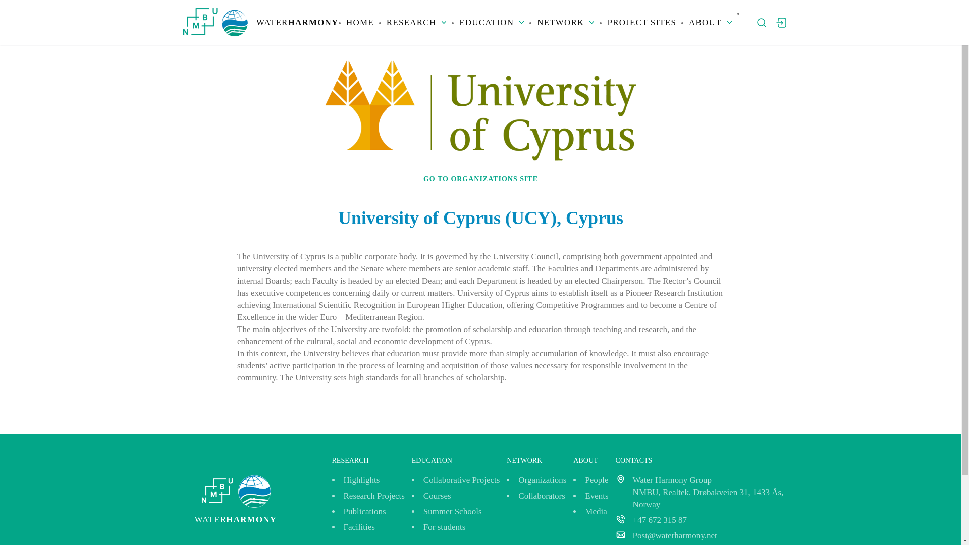 The width and height of the screenshot is (969, 545). I want to click on EDUCATION, so click(492, 22).